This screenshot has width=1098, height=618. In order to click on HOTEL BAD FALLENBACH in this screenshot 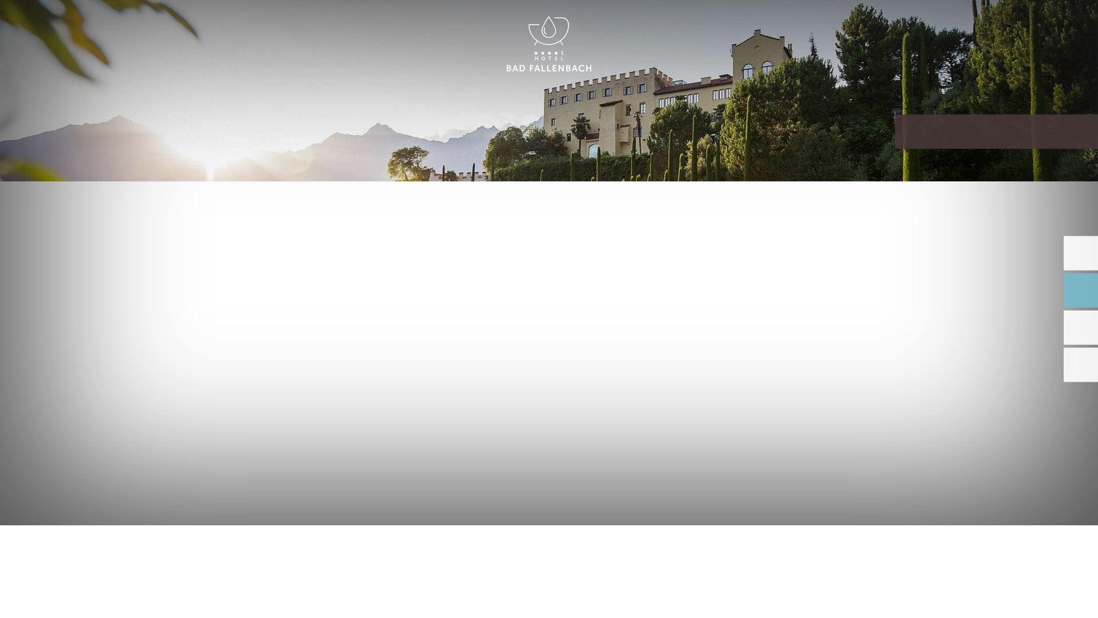, I will do `click(549, 45)`.